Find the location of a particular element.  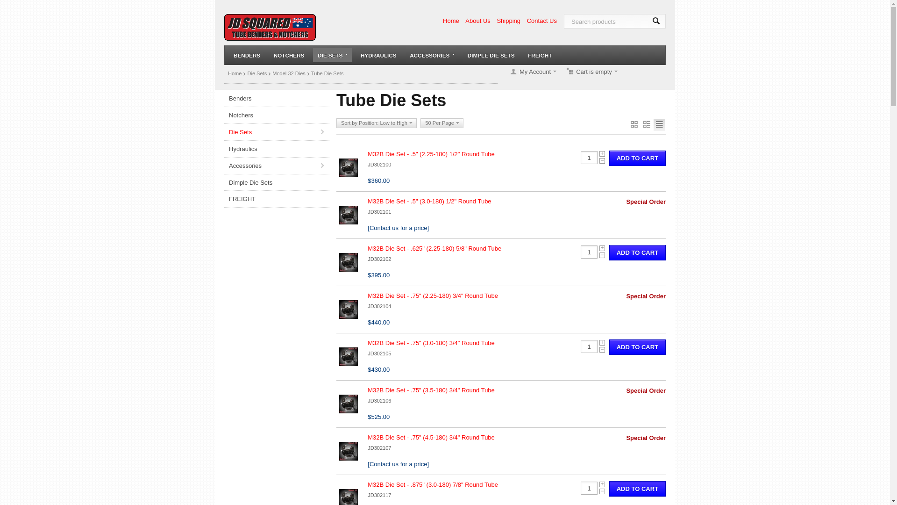

DIE SETS is located at coordinates (333, 55).